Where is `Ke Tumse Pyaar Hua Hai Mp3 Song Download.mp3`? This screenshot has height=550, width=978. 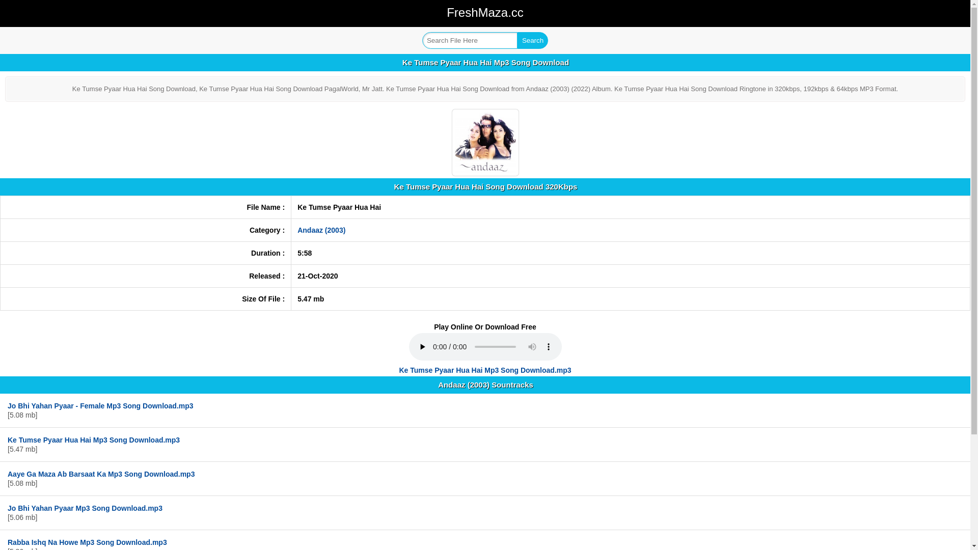 Ke Tumse Pyaar Hua Hai Mp3 Song Download.mp3 is located at coordinates (485, 370).